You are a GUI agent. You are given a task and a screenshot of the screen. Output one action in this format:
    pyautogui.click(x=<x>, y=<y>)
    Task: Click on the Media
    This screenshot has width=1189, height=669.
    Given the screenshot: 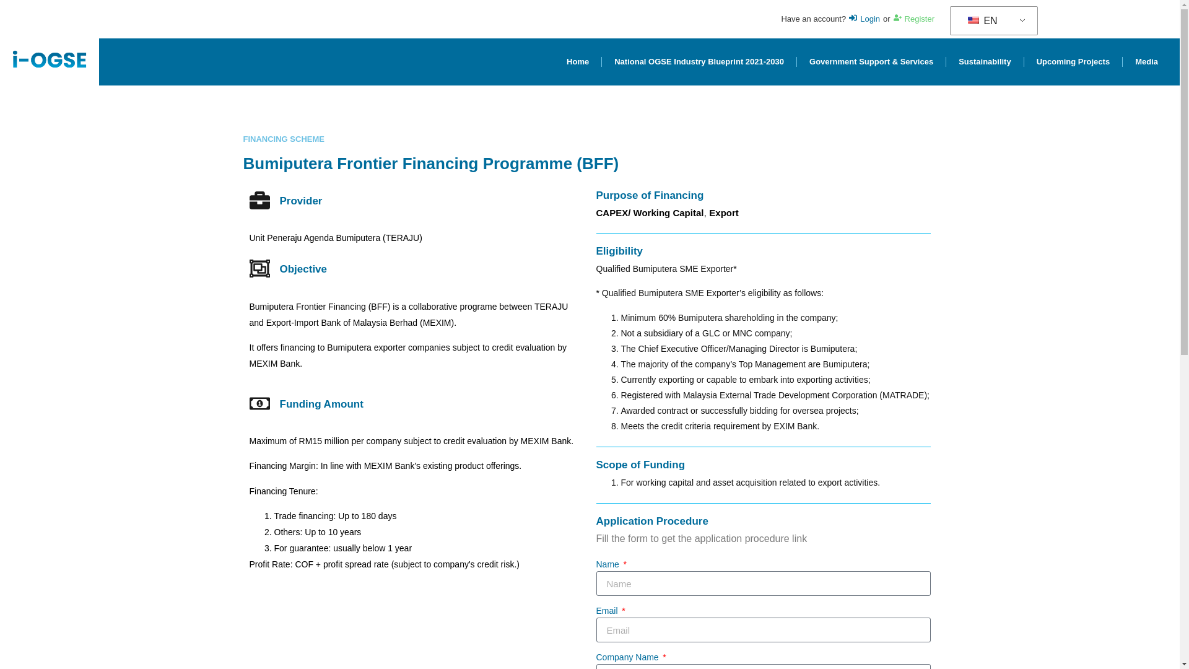 What is the action you would take?
    pyautogui.click(x=1146, y=62)
    